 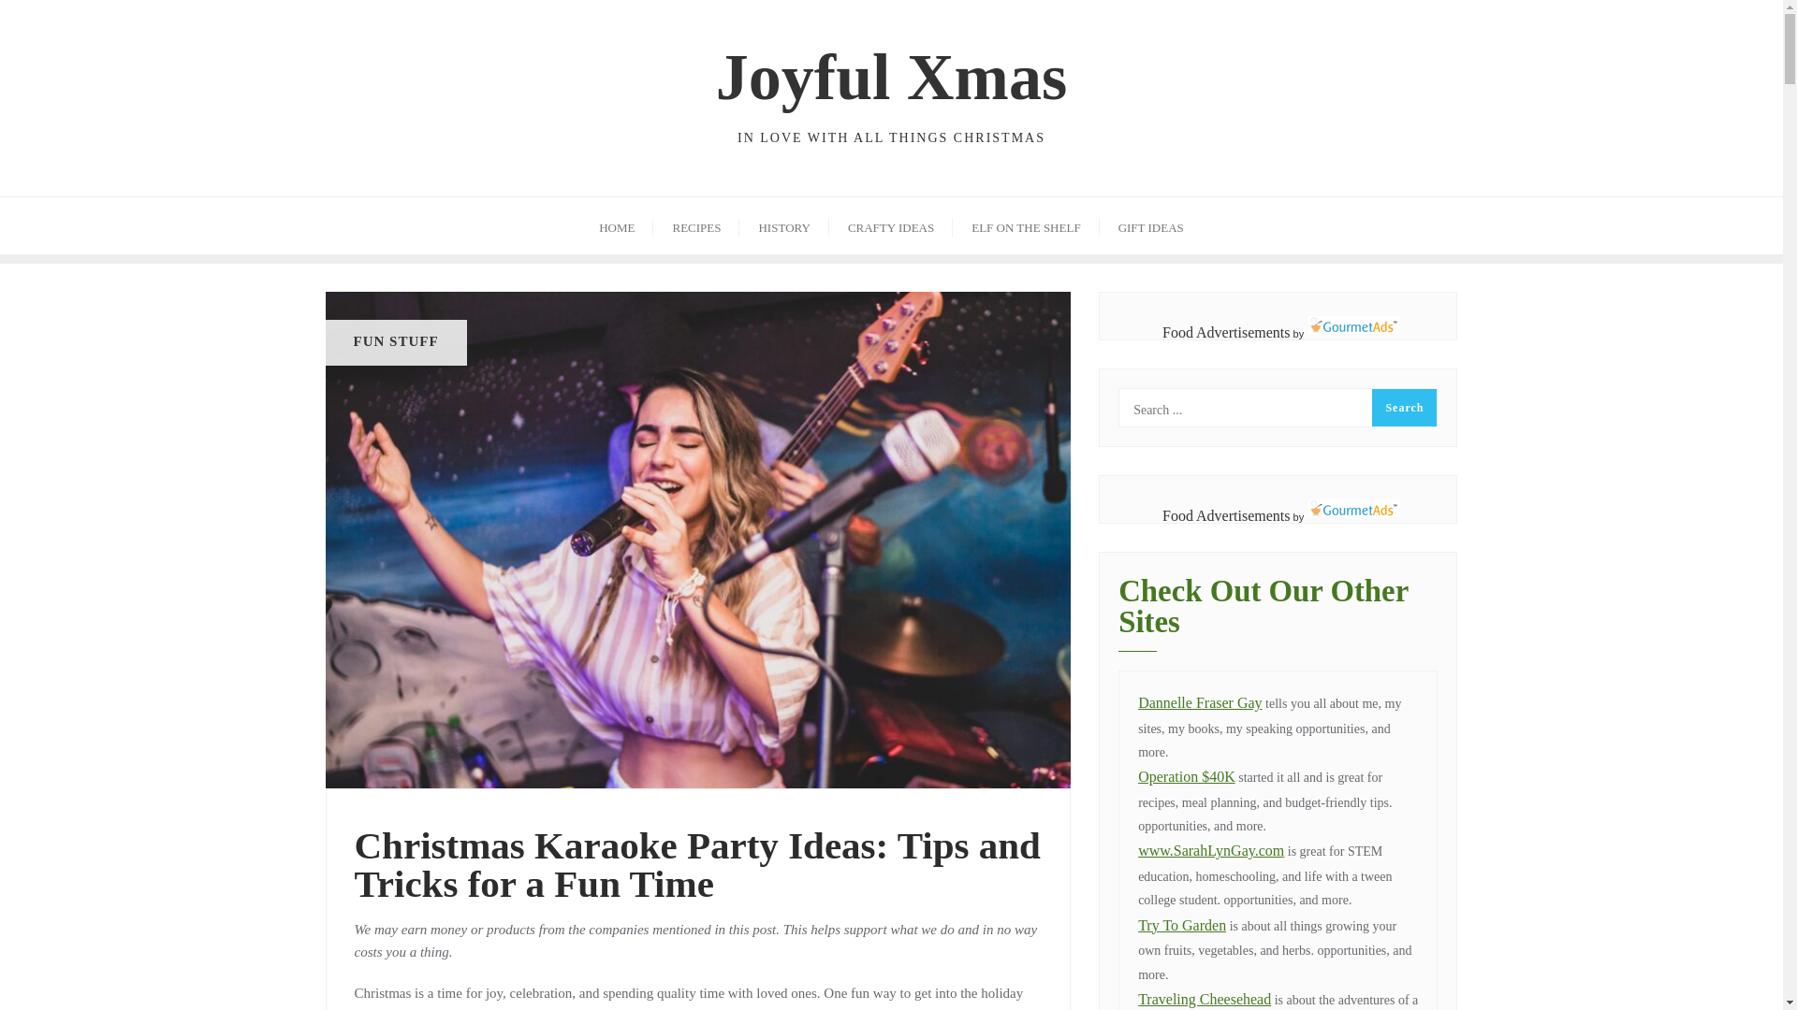 What do you see at coordinates (783, 225) in the screenshot?
I see `GIFT IDEAS` at bounding box center [783, 225].